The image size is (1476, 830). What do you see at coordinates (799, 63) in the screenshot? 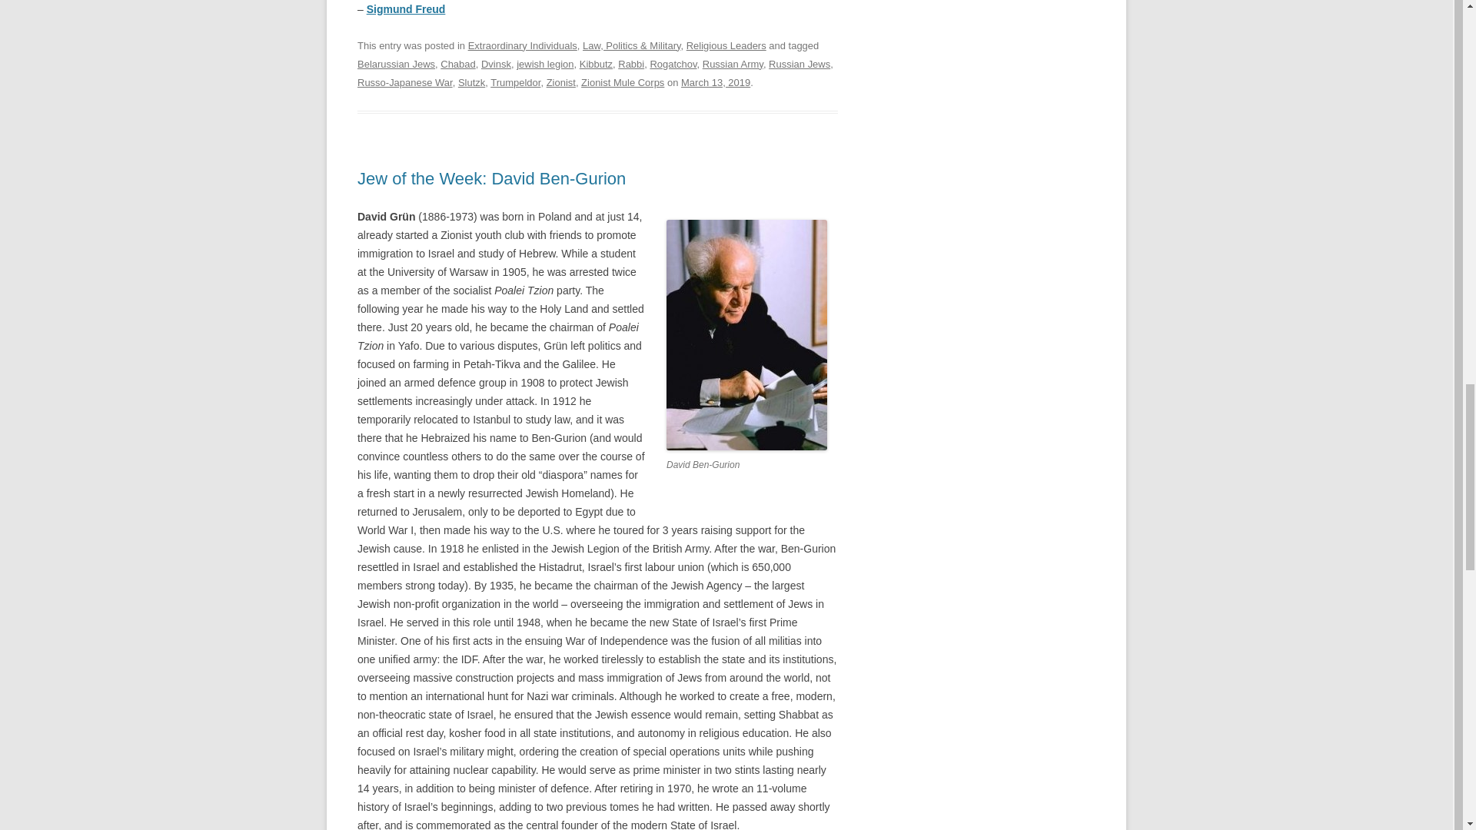
I see `Russian Jews` at bounding box center [799, 63].